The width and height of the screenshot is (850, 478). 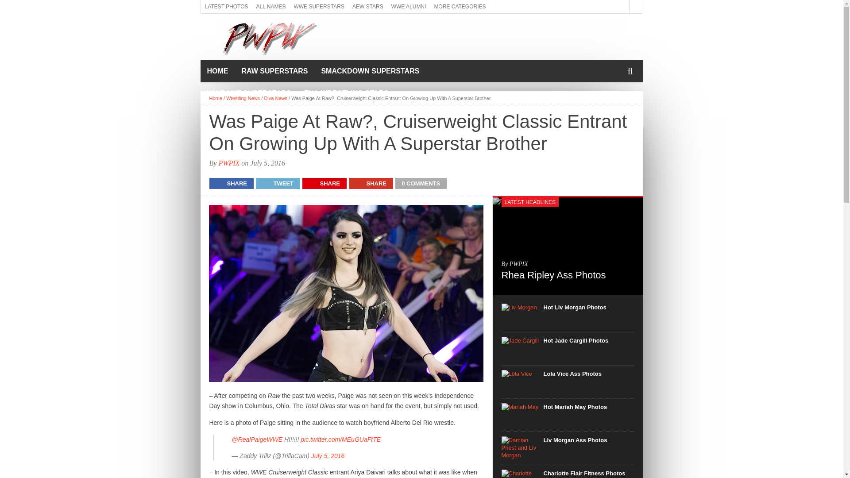 I want to click on PWPIX, so click(x=229, y=163).